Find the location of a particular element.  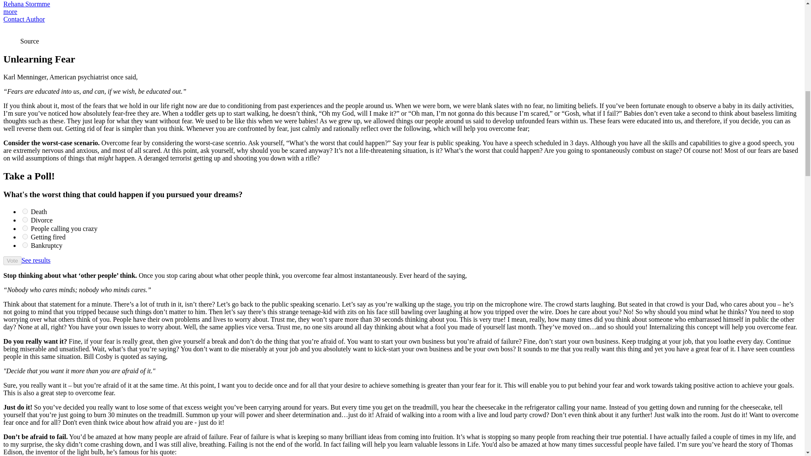

3 is located at coordinates (25, 236).